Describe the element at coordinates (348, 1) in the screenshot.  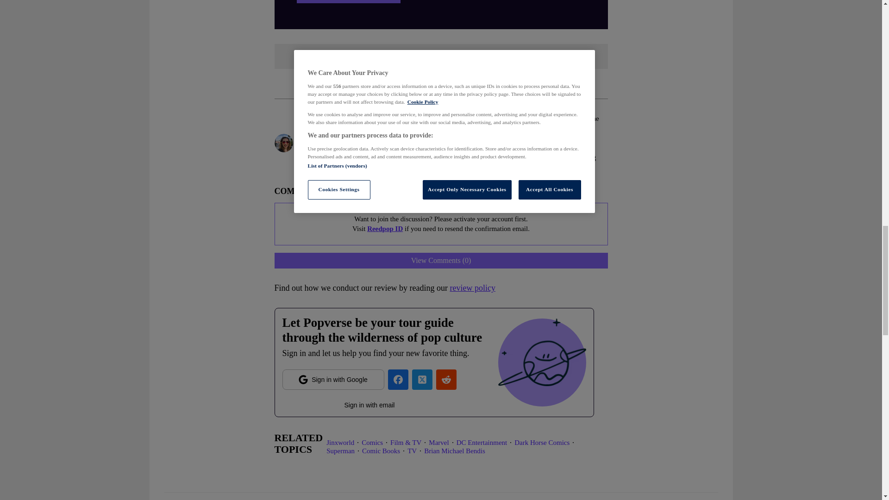
I see `Read about menberships` at that location.